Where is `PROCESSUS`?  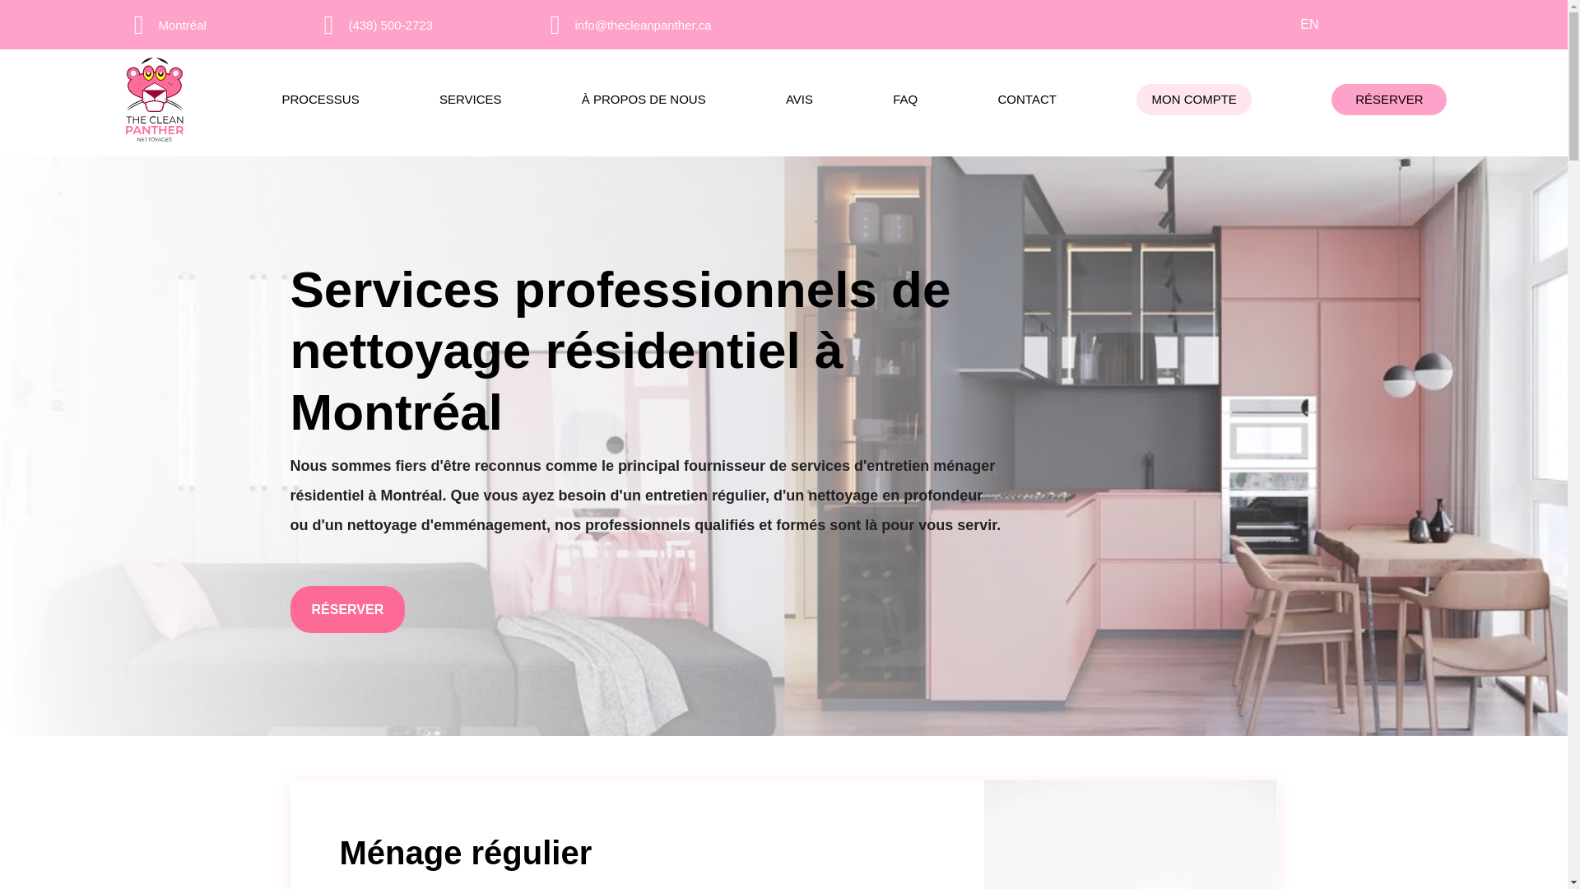
PROCESSUS is located at coordinates (319, 99).